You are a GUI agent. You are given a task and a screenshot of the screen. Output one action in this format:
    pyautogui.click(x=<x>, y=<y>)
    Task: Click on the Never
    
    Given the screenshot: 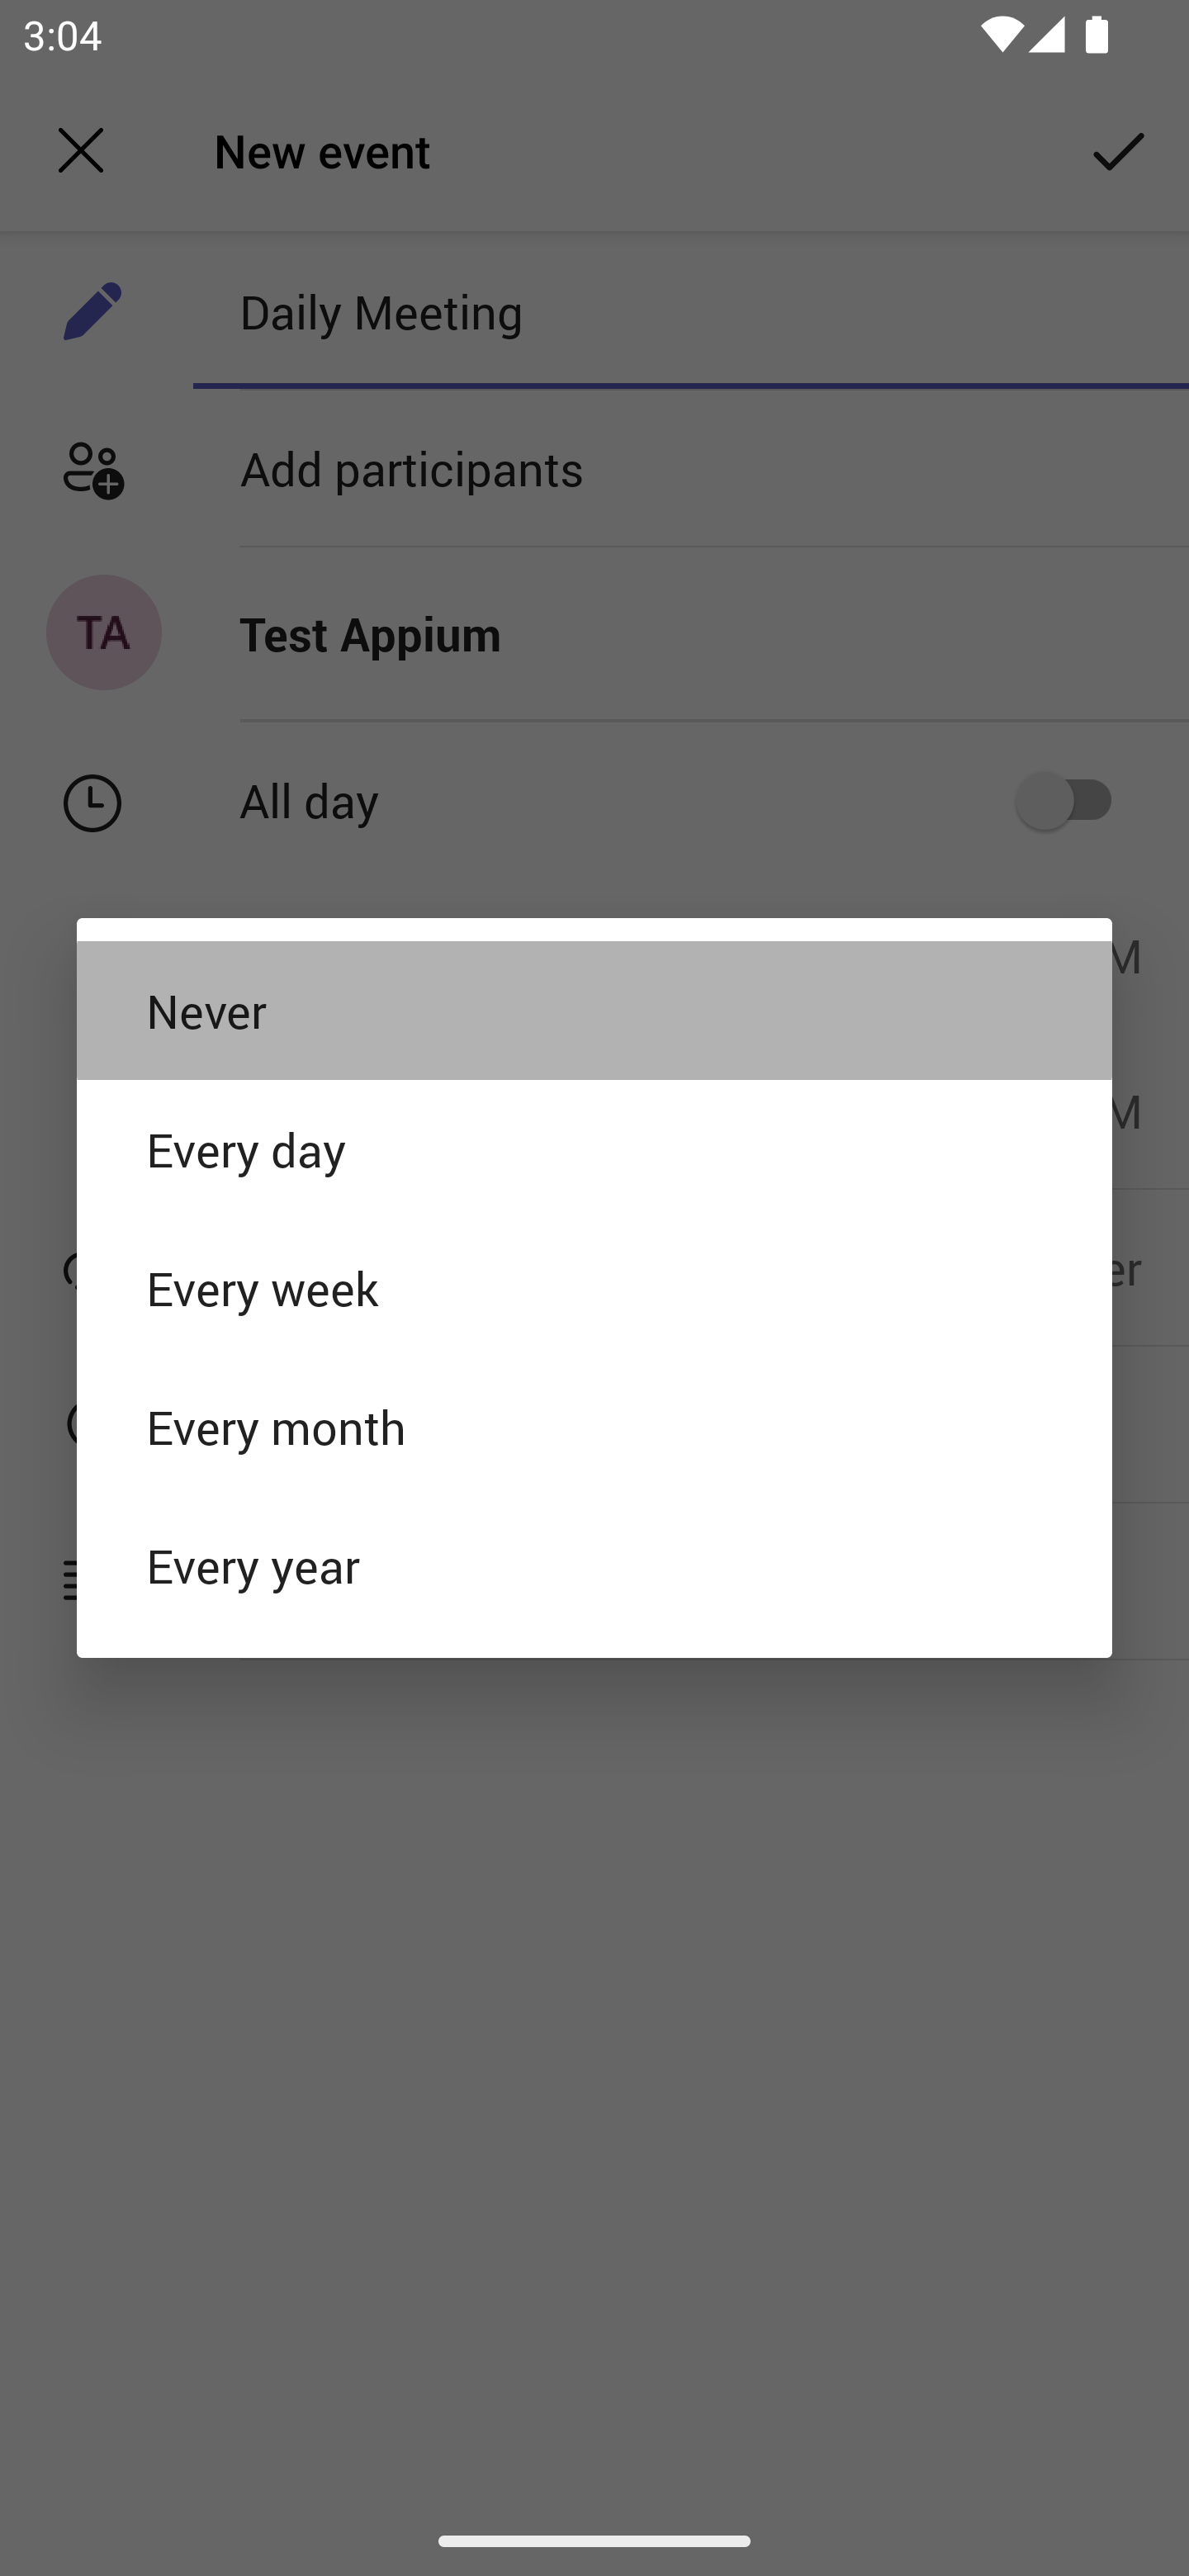 What is the action you would take?
    pyautogui.click(x=594, y=1009)
    